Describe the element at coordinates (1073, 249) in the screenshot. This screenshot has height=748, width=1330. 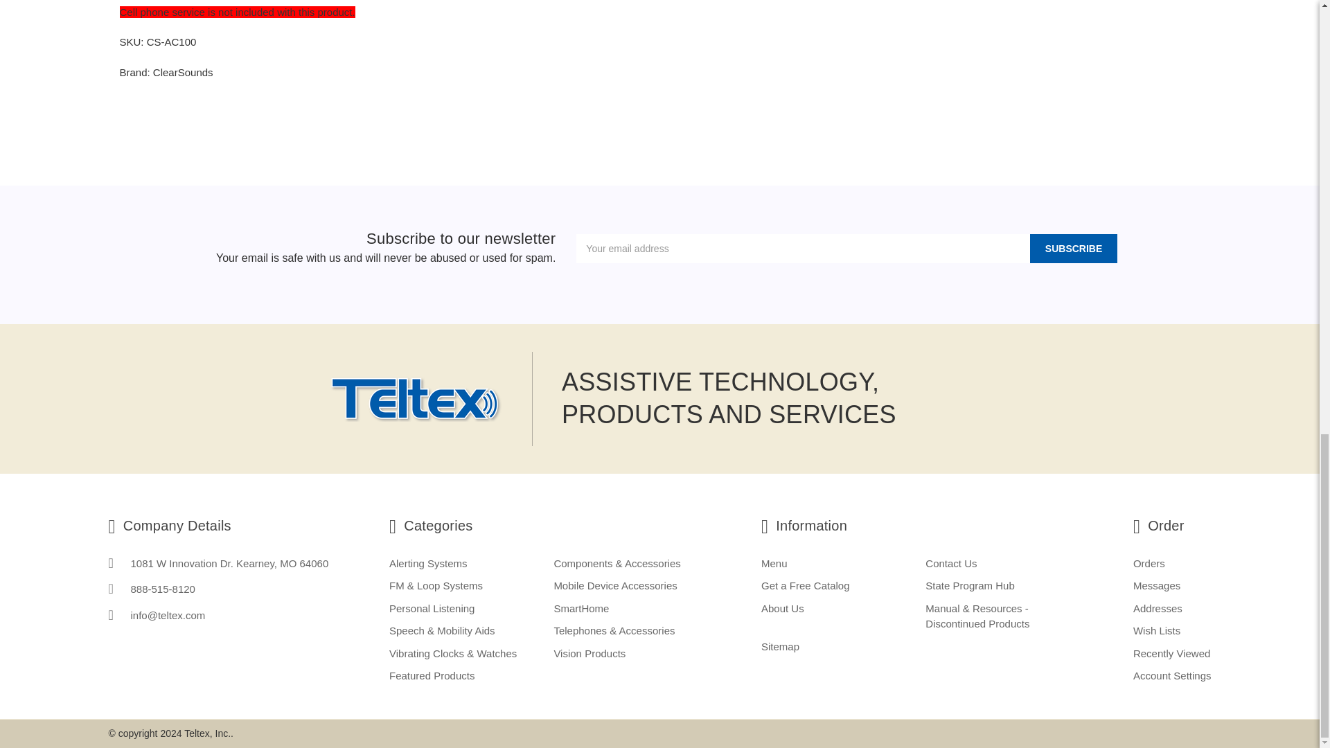
I see `Subscribe` at that location.